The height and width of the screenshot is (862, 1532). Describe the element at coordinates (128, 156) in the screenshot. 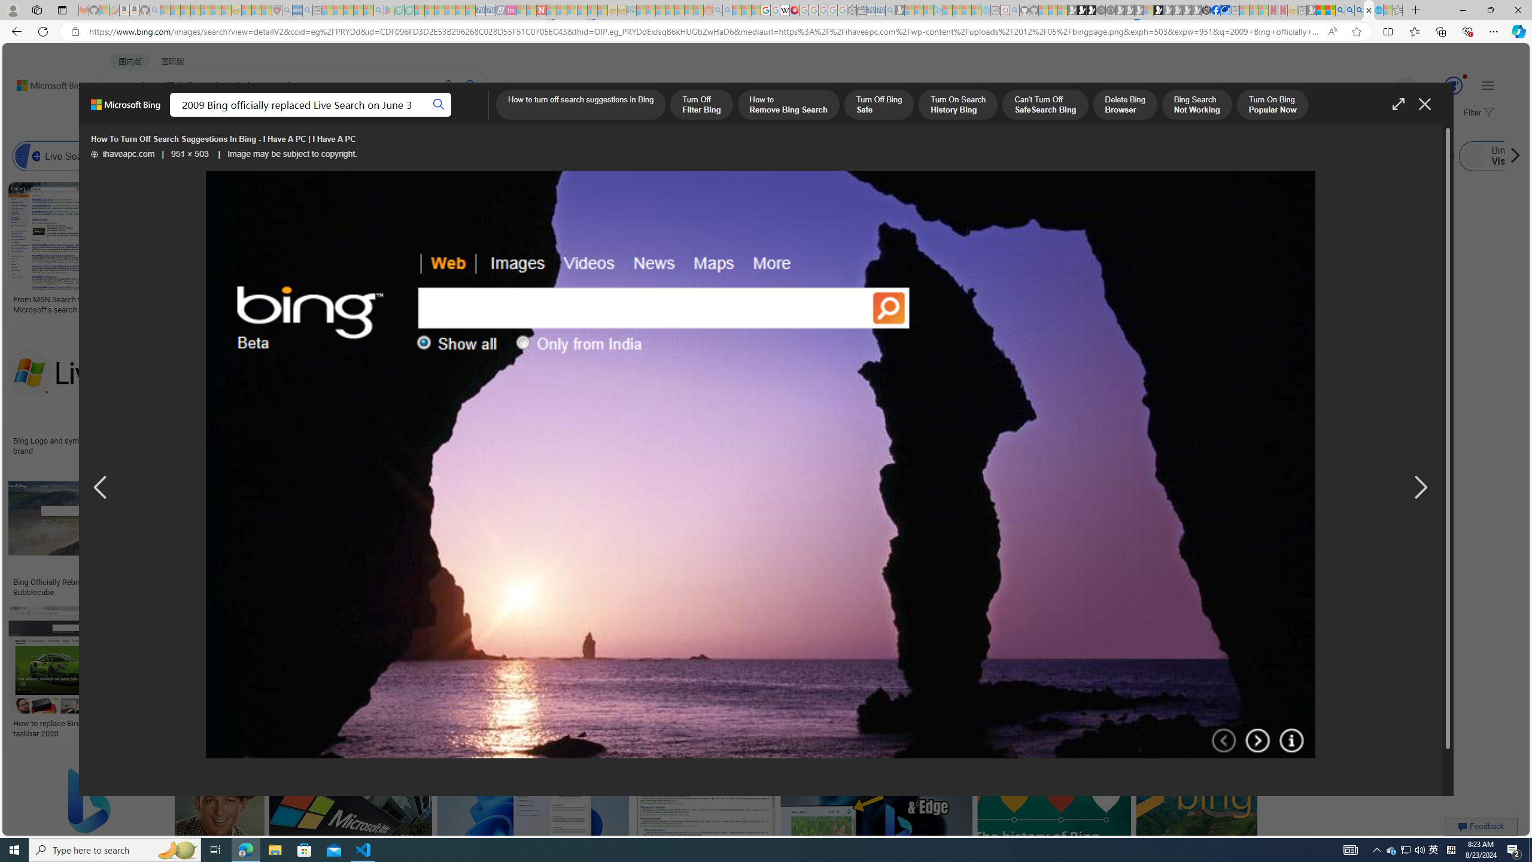

I see `Bing Voice Search` at that location.